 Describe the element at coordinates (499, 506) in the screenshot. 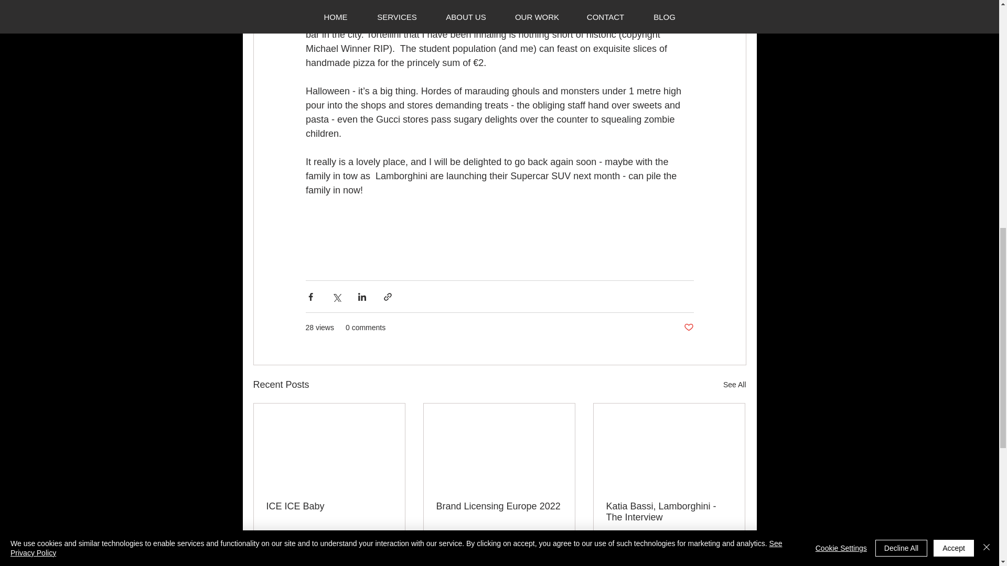

I see `Brand Licensing Europe 2022` at that location.